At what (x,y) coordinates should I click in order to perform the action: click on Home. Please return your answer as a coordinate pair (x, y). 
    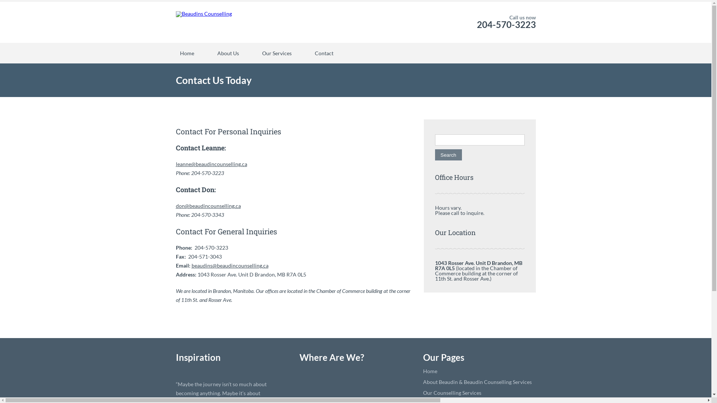
    Looking at the image, I should click on (430, 371).